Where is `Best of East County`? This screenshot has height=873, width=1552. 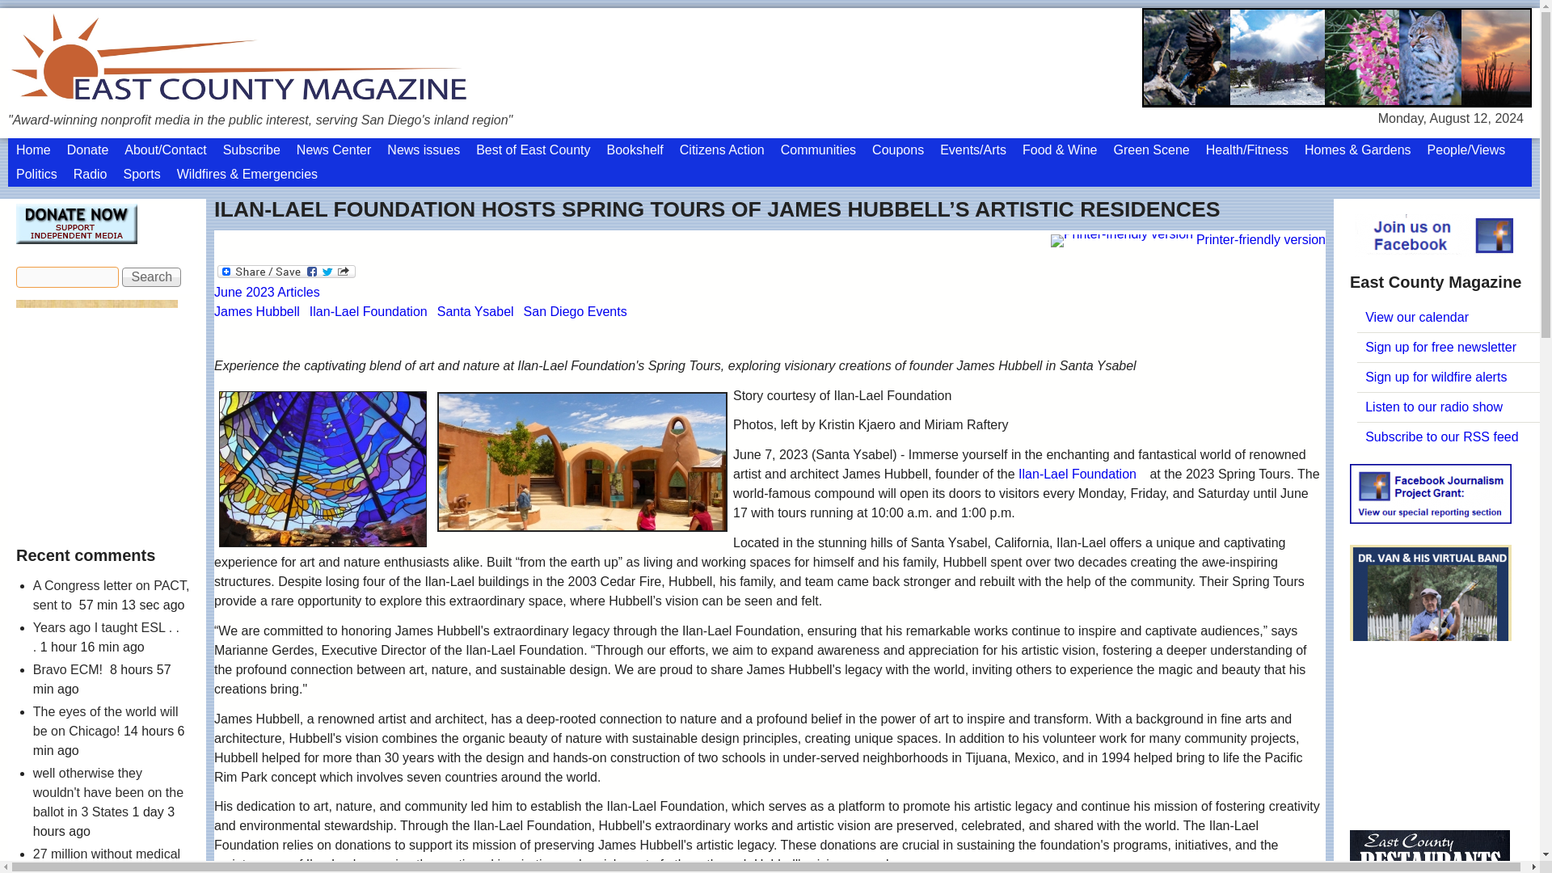
Best of East County is located at coordinates (533, 150).